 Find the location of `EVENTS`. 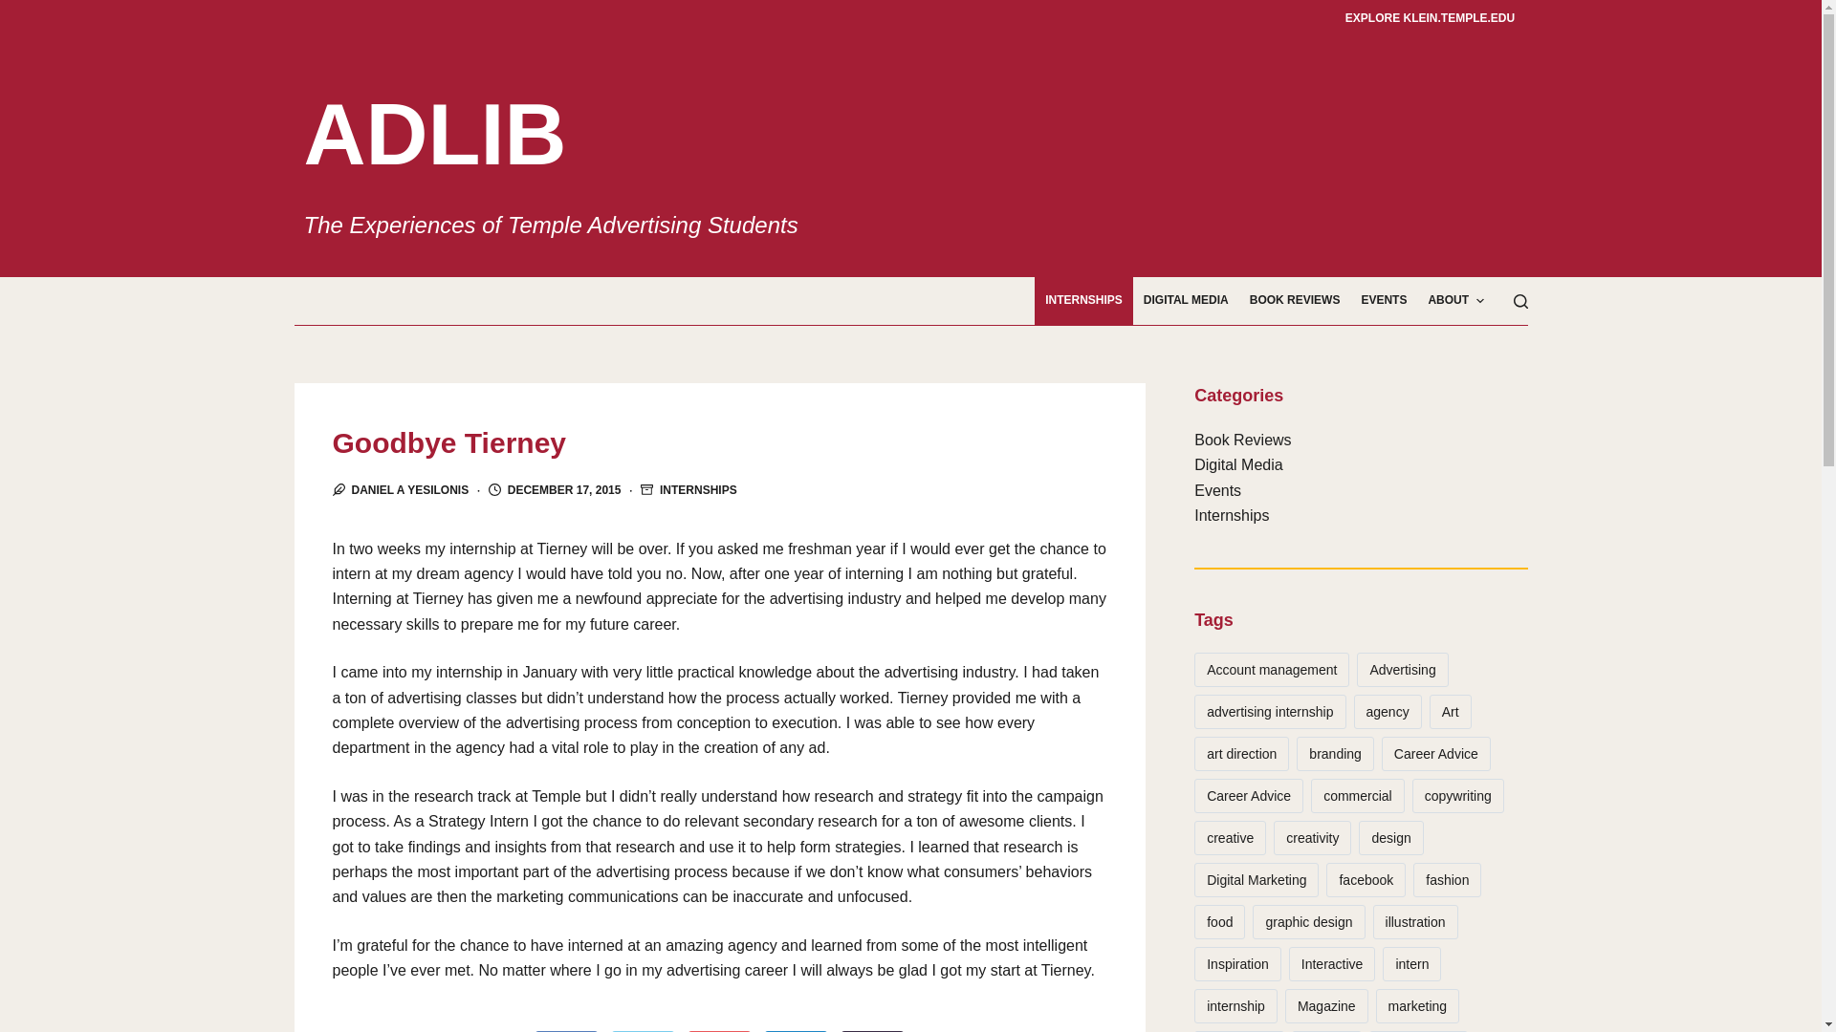

EVENTS is located at coordinates (1383, 301).